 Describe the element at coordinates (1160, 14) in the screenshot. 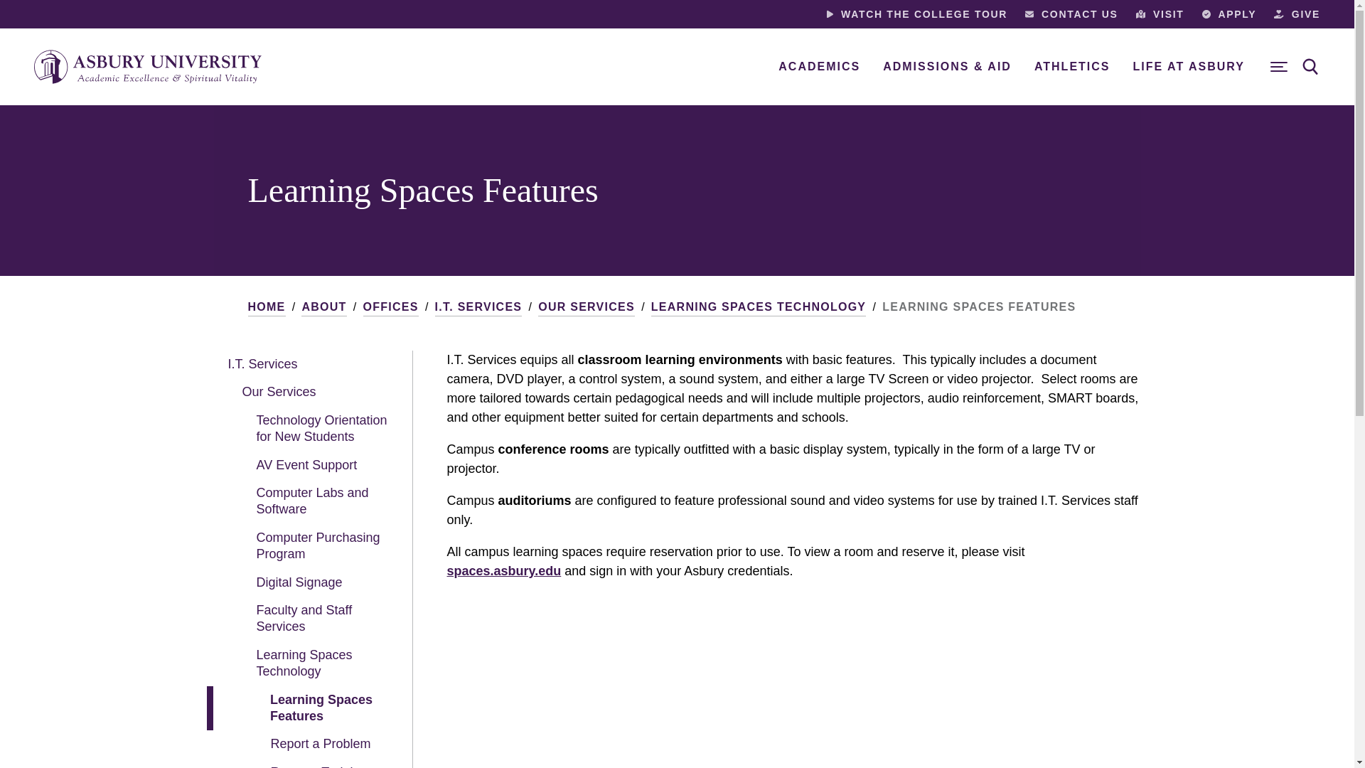

I see `VISIT` at that location.